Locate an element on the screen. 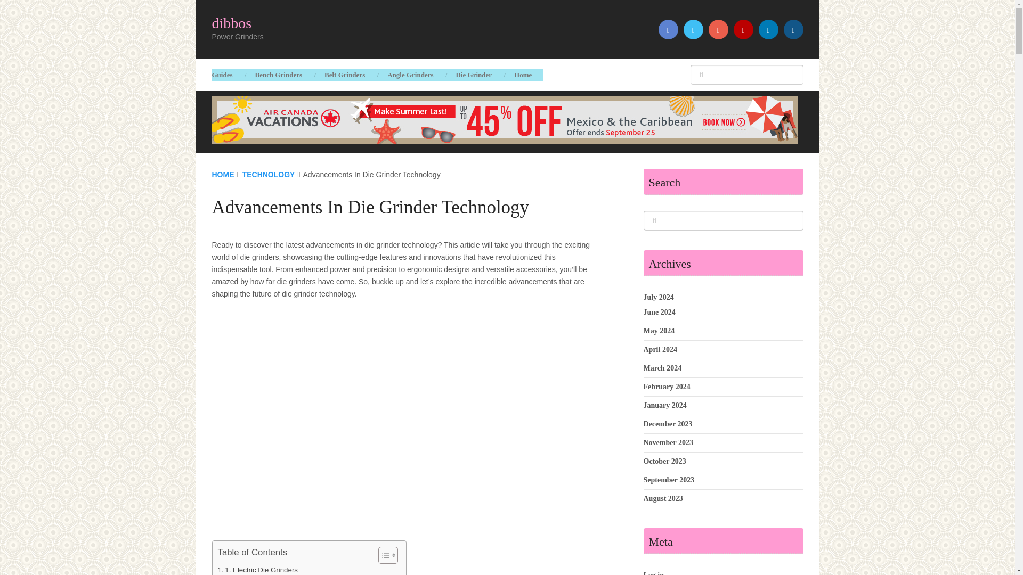 This screenshot has height=575, width=1023. HOME is located at coordinates (223, 174).